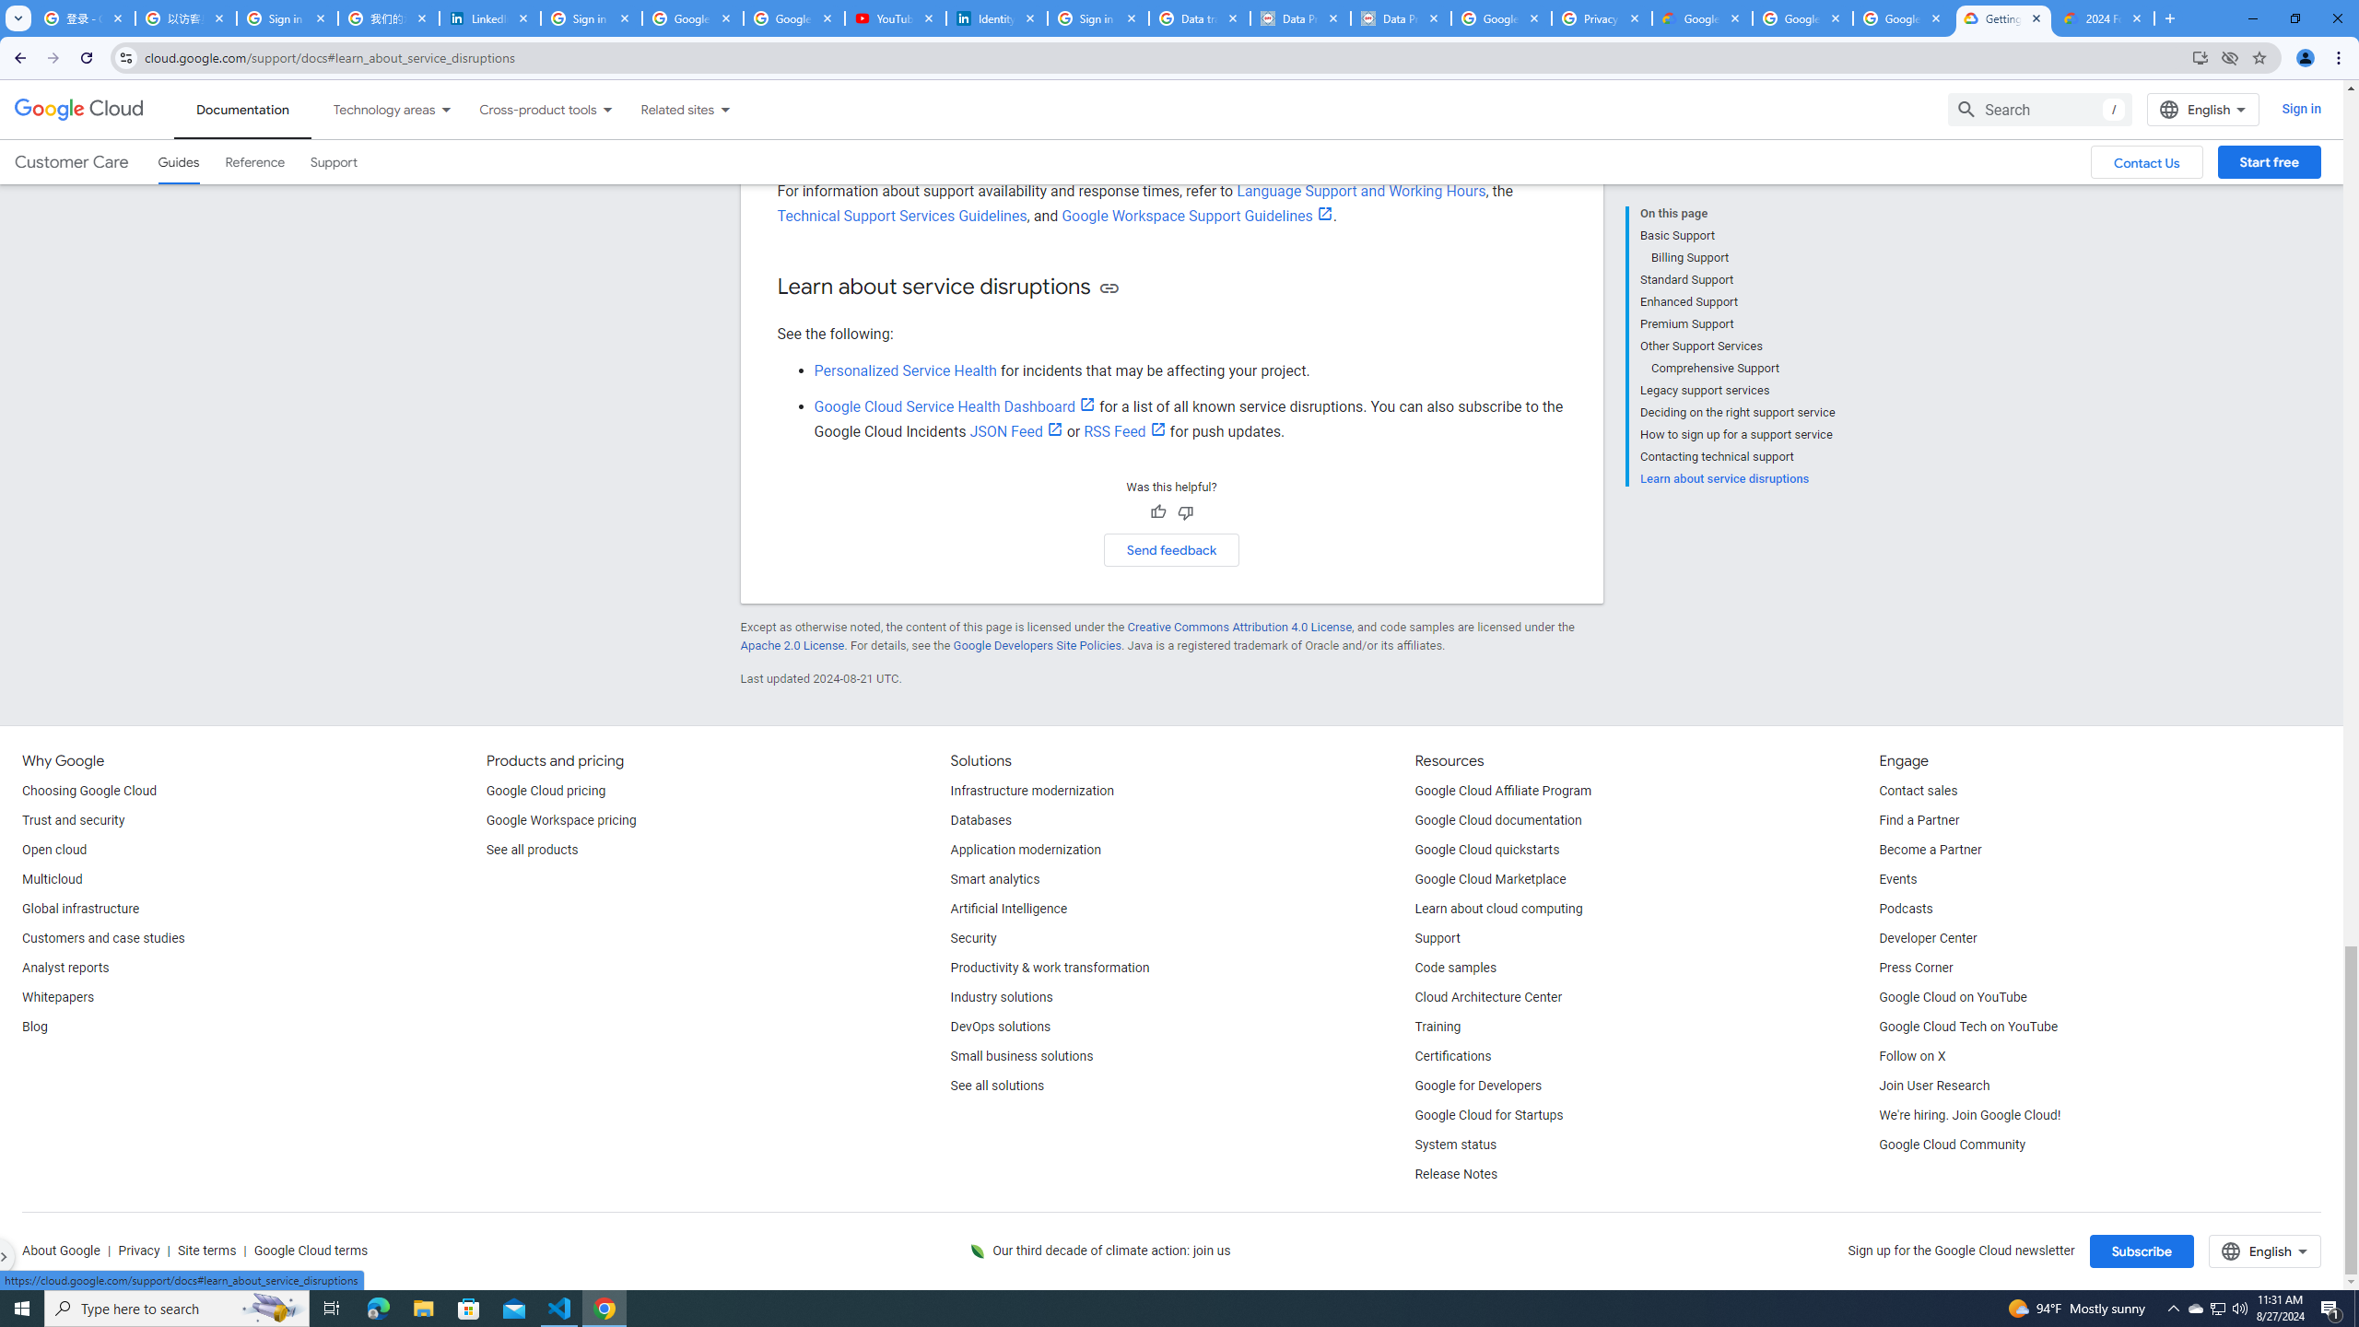 The image size is (2359, 1327). Describe the element at coordinates (1930, 850) in the screenshot. I see `Become a Partner` at that location.